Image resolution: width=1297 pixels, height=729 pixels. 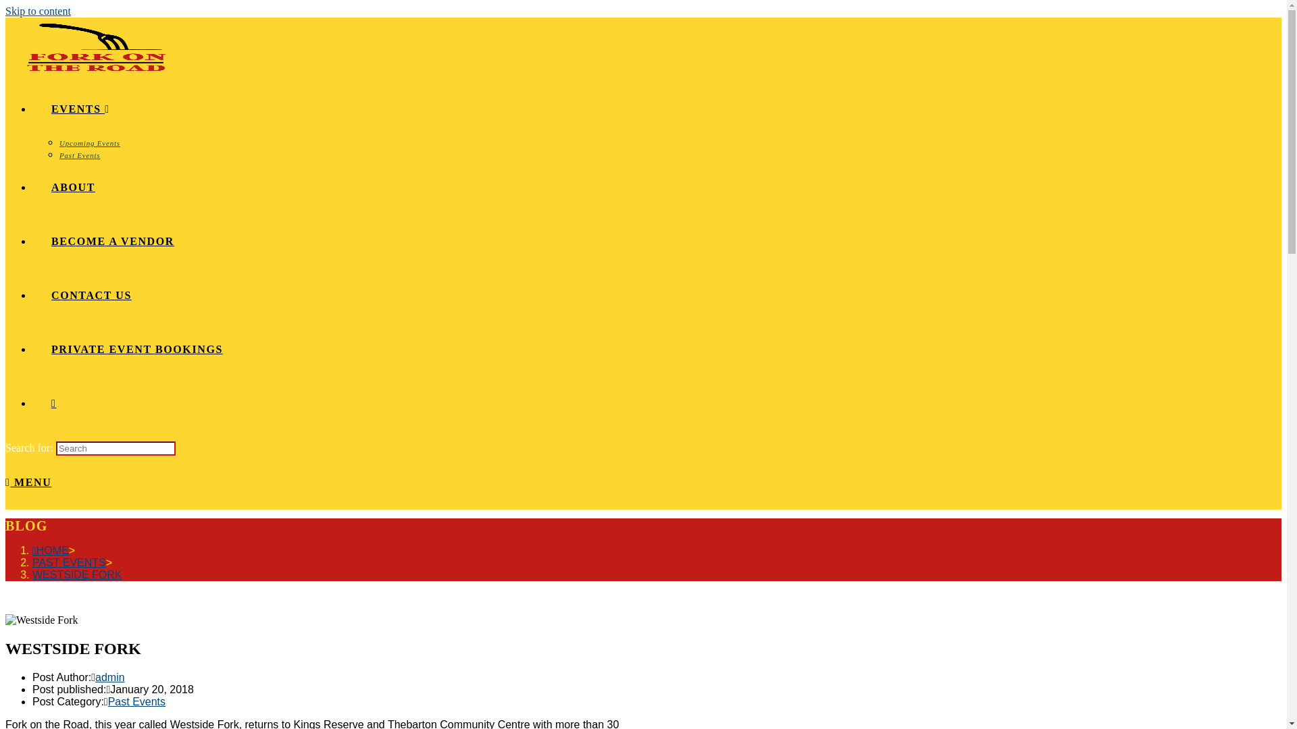 I want to click on Past Events, so click(x=80, y=155).